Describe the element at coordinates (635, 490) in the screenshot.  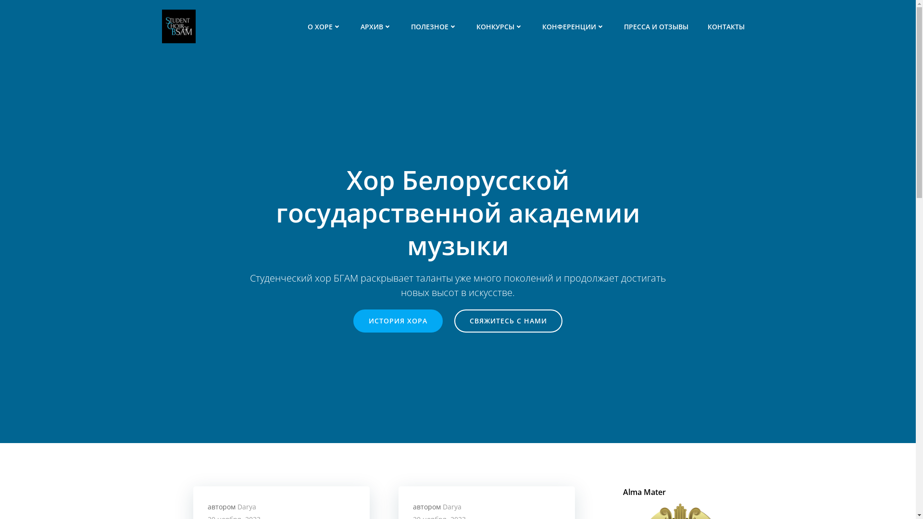
I see `ColibriWP Theme` at that location.